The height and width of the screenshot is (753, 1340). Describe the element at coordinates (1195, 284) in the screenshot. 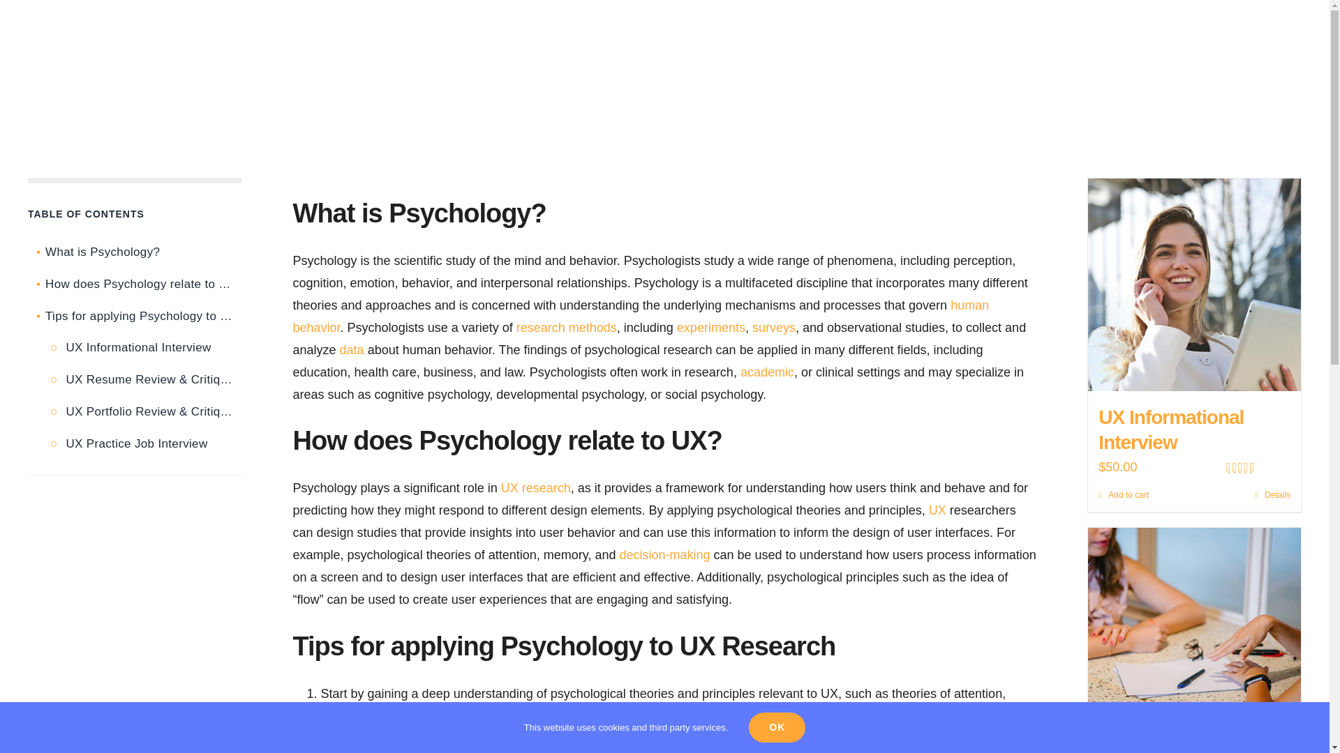

I see `UX Informational Interview` at that location.